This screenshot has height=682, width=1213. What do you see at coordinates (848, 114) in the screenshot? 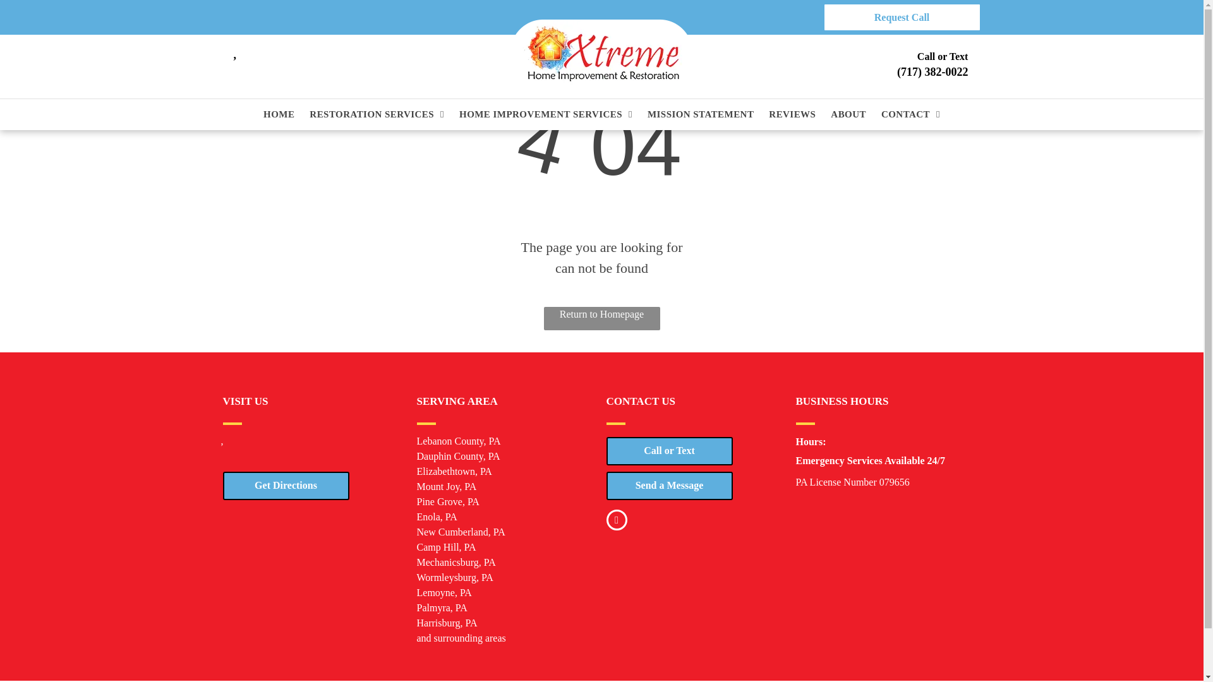
I see `ABOUT` at bounding box center [848, 114].